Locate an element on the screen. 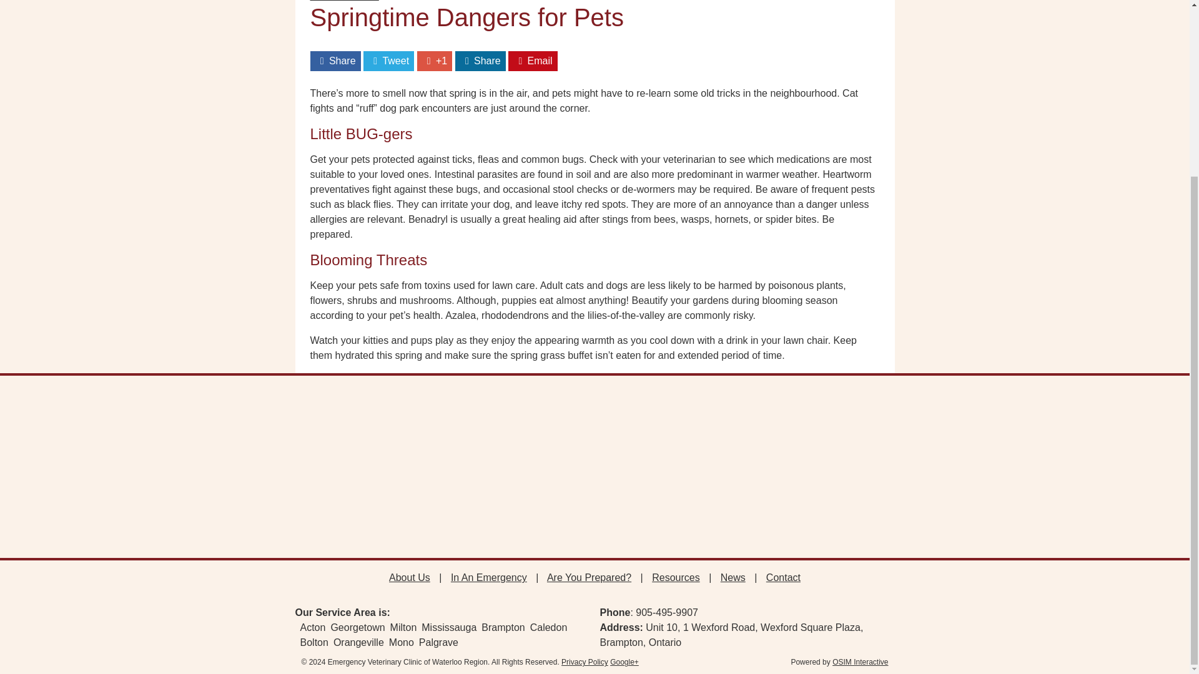 The image size is (1199, 674). In An Emergency is located at coordinates (488, 577).